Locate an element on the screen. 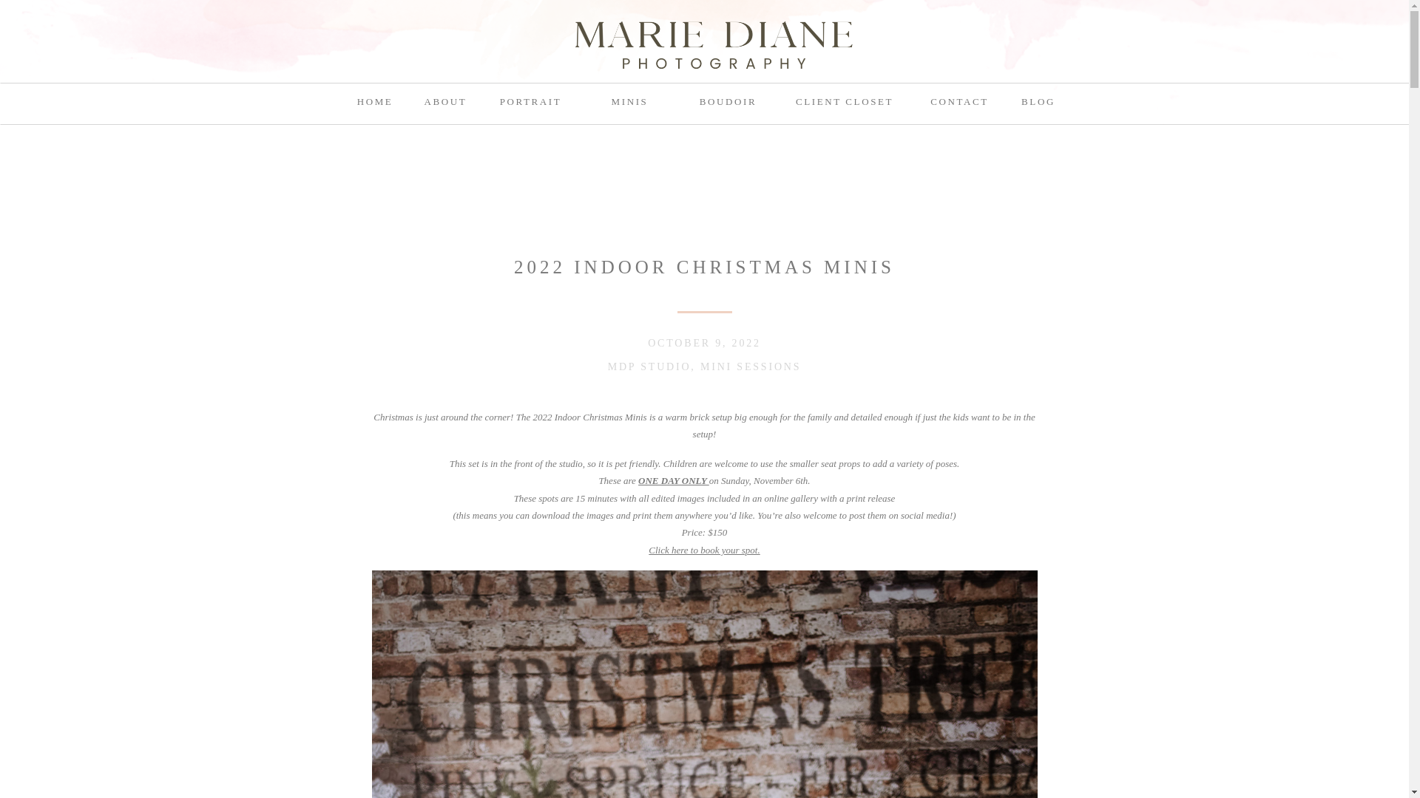 This screenshot has height=798, width=1420. MINI SESSIONS is located at coordinates (750, 366).